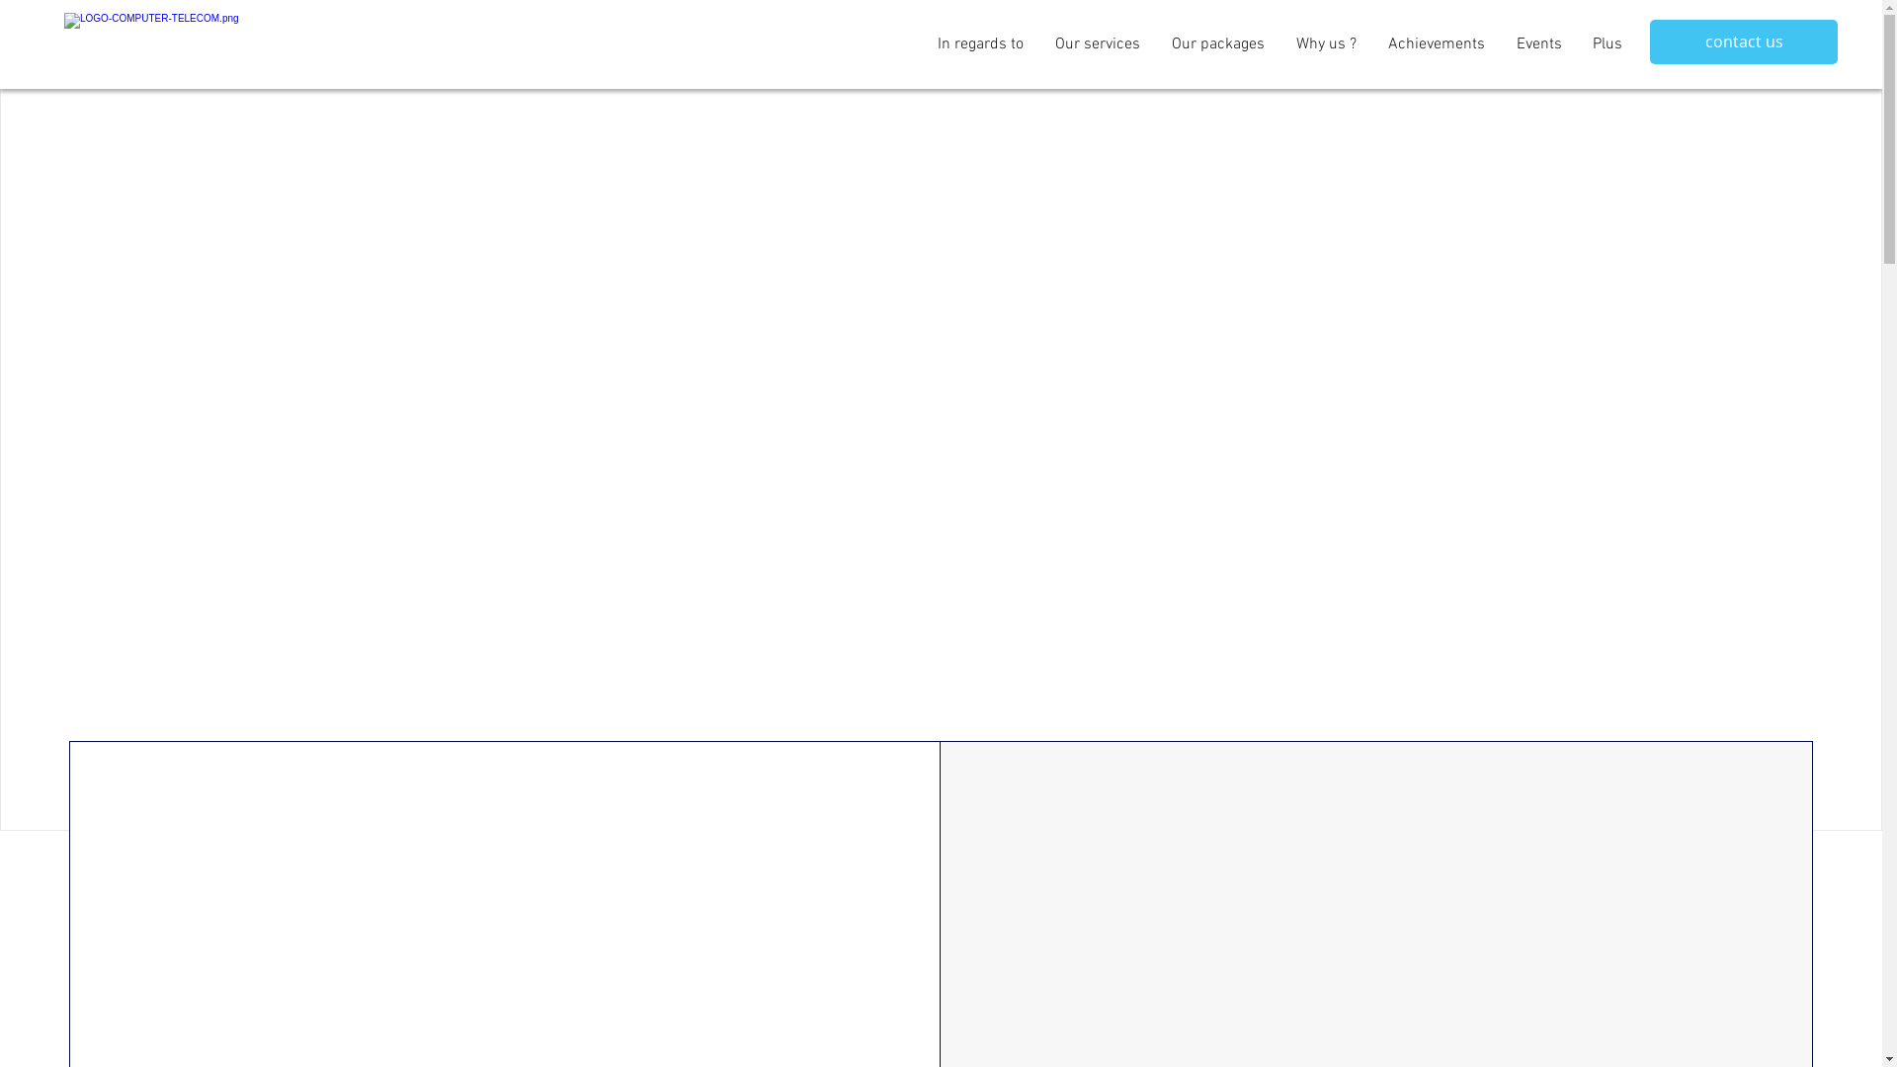 The width and height of the screenshot is (1897, 1067). I want to click on Why us ?, so click(1326, 44).